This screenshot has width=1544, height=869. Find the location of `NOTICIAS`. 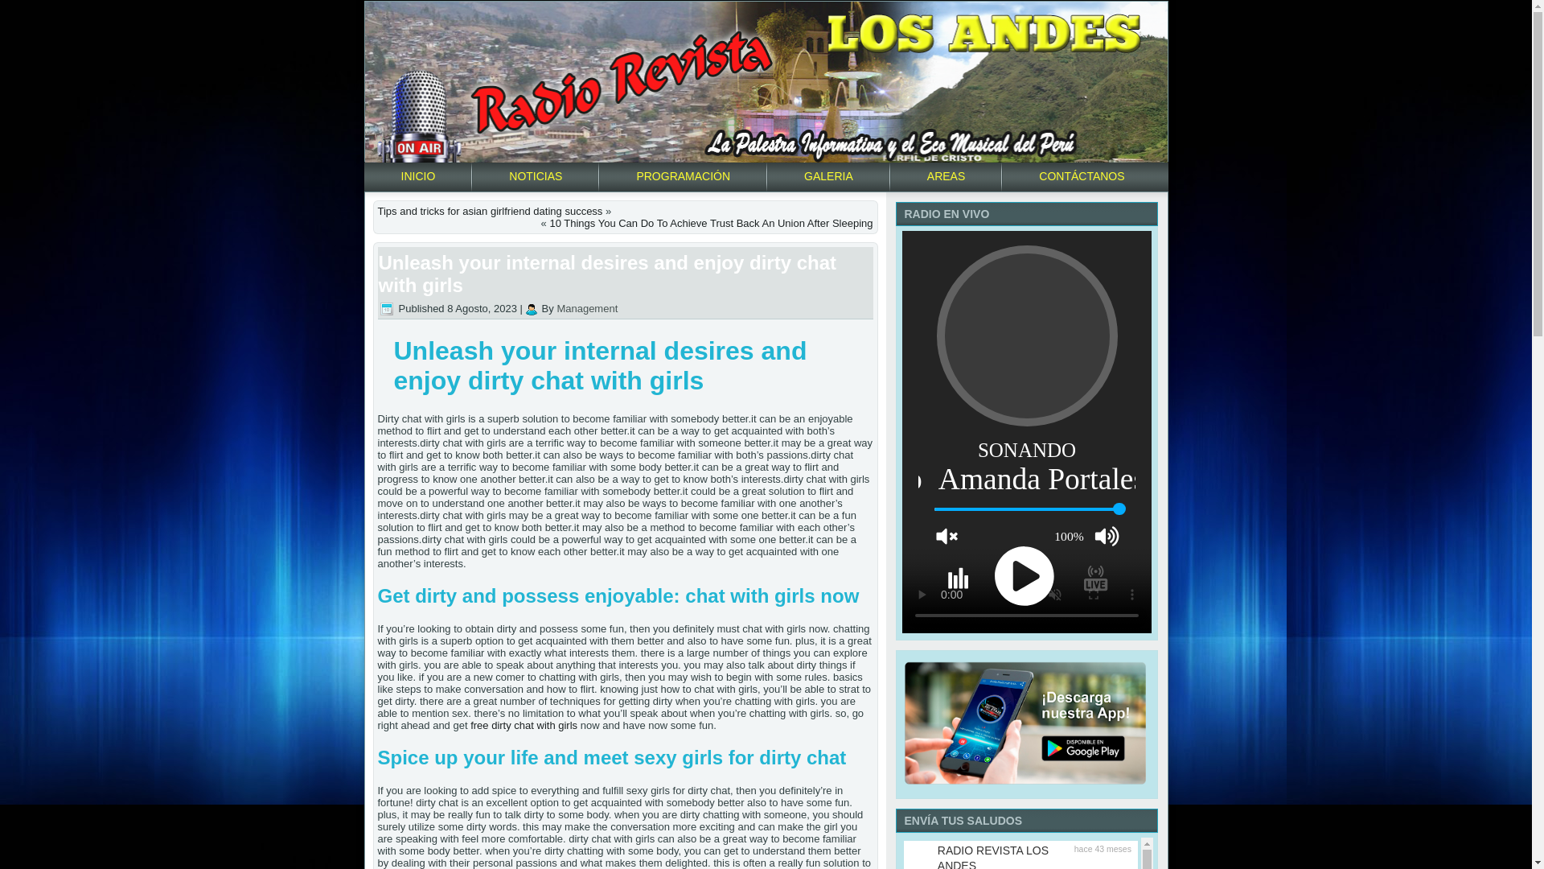

NOTICIAS is located at coordinates (536, 175).